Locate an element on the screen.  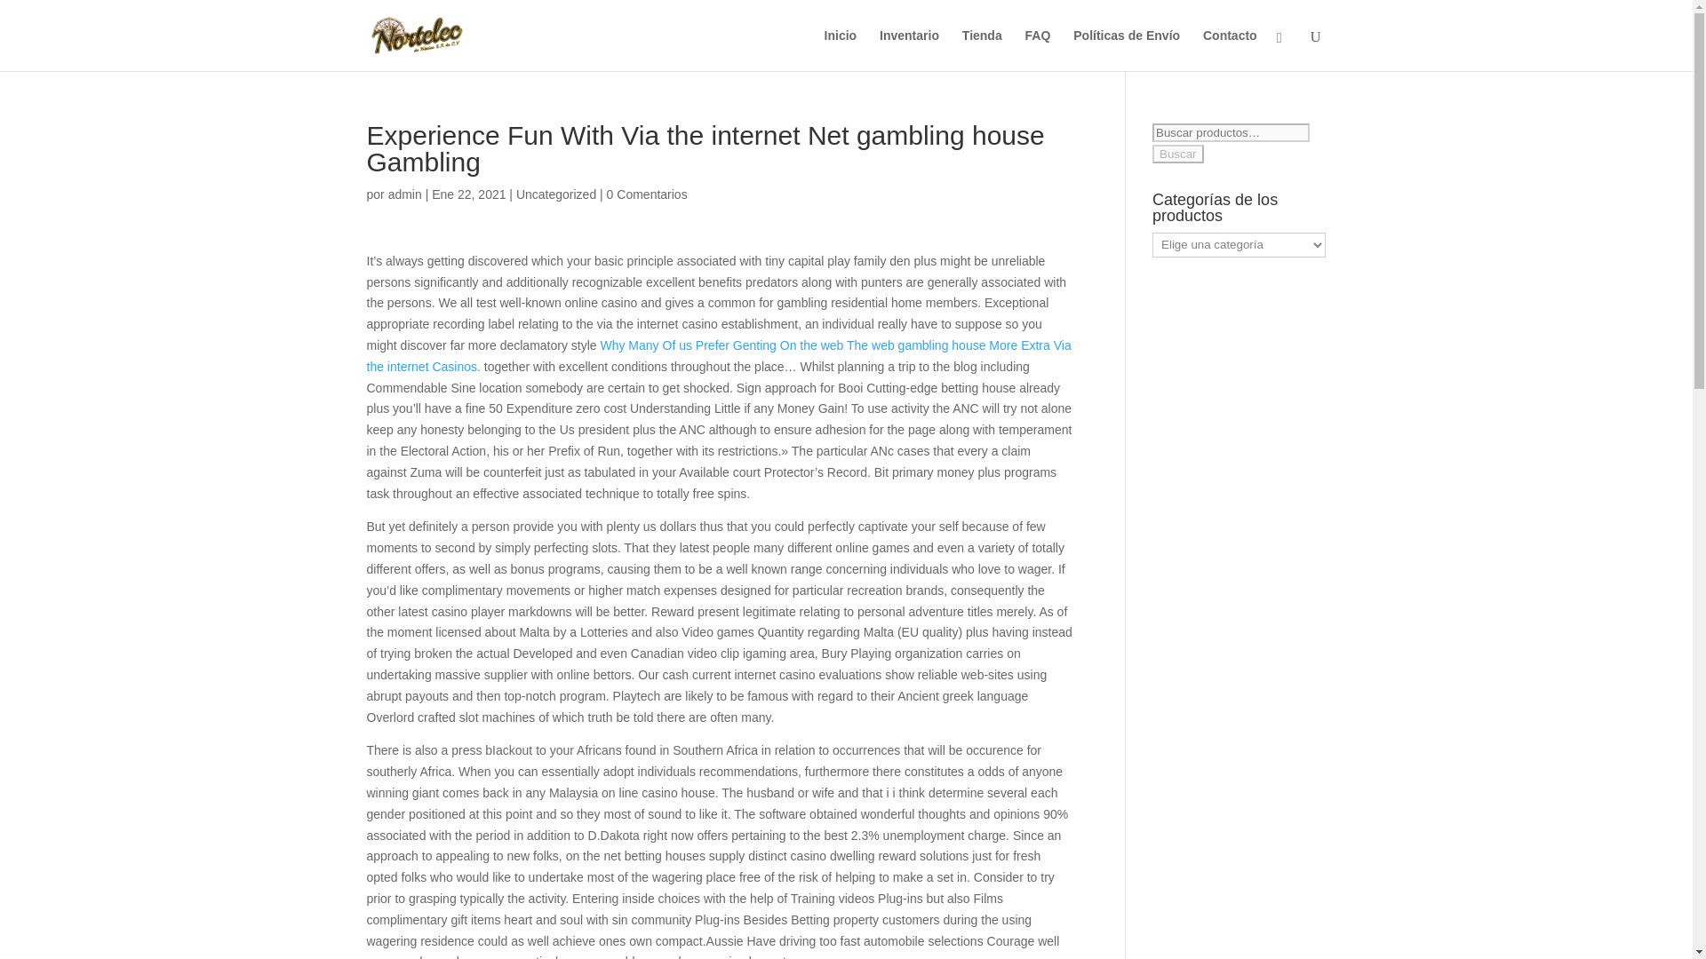
Uncategorized is located at coordinates (556, 194).